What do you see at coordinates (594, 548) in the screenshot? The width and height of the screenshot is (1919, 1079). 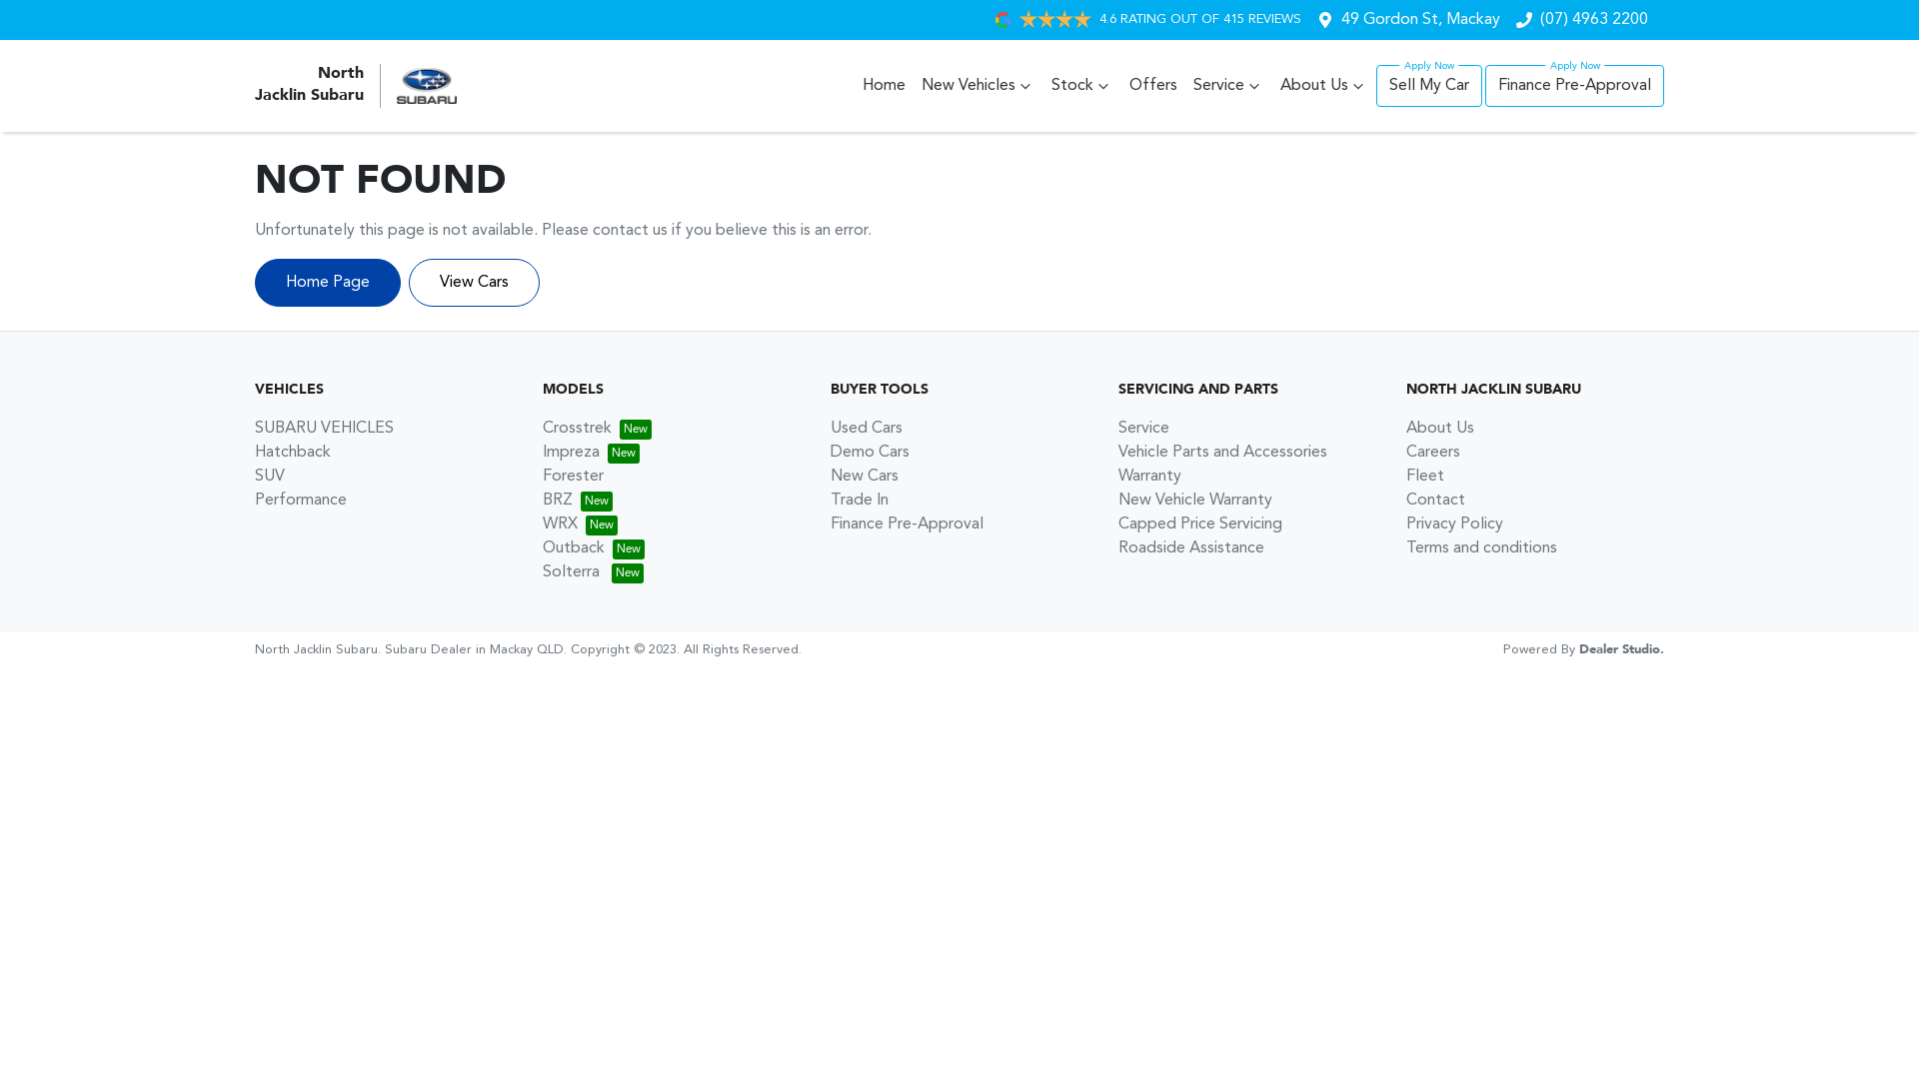 I see `Outback` at bounding box center [594, 548].